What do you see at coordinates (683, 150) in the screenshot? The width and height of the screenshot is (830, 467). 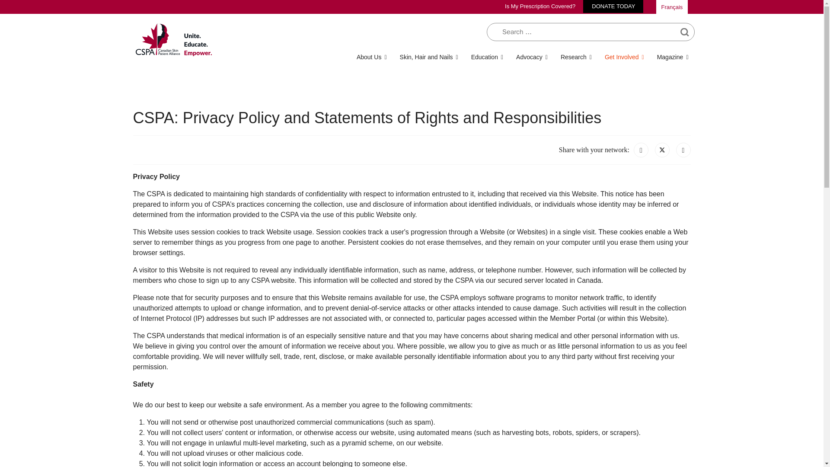 I see `LinkedIn` at bounding box center [683, 150].